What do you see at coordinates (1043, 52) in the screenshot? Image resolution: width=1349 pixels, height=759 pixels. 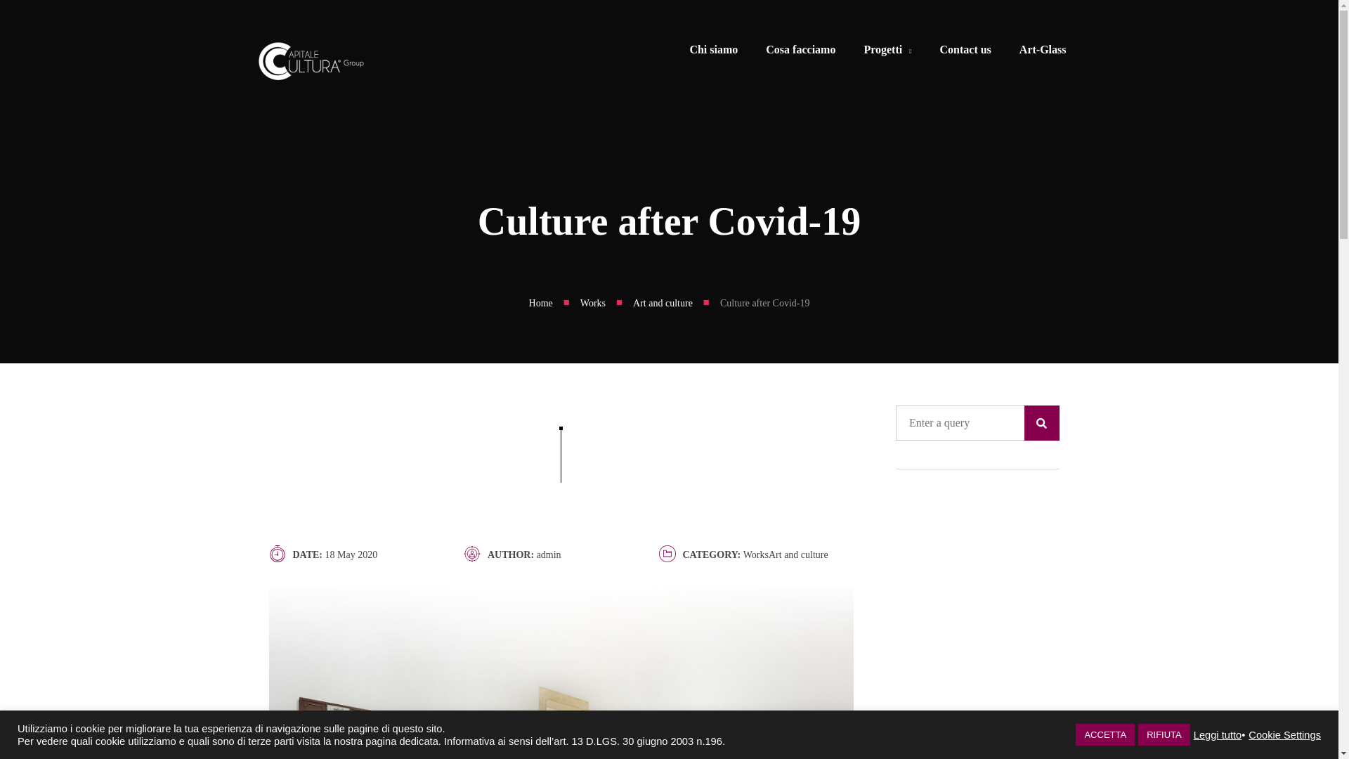 I see `Art-Glass` at bounding box center [1043, 52].